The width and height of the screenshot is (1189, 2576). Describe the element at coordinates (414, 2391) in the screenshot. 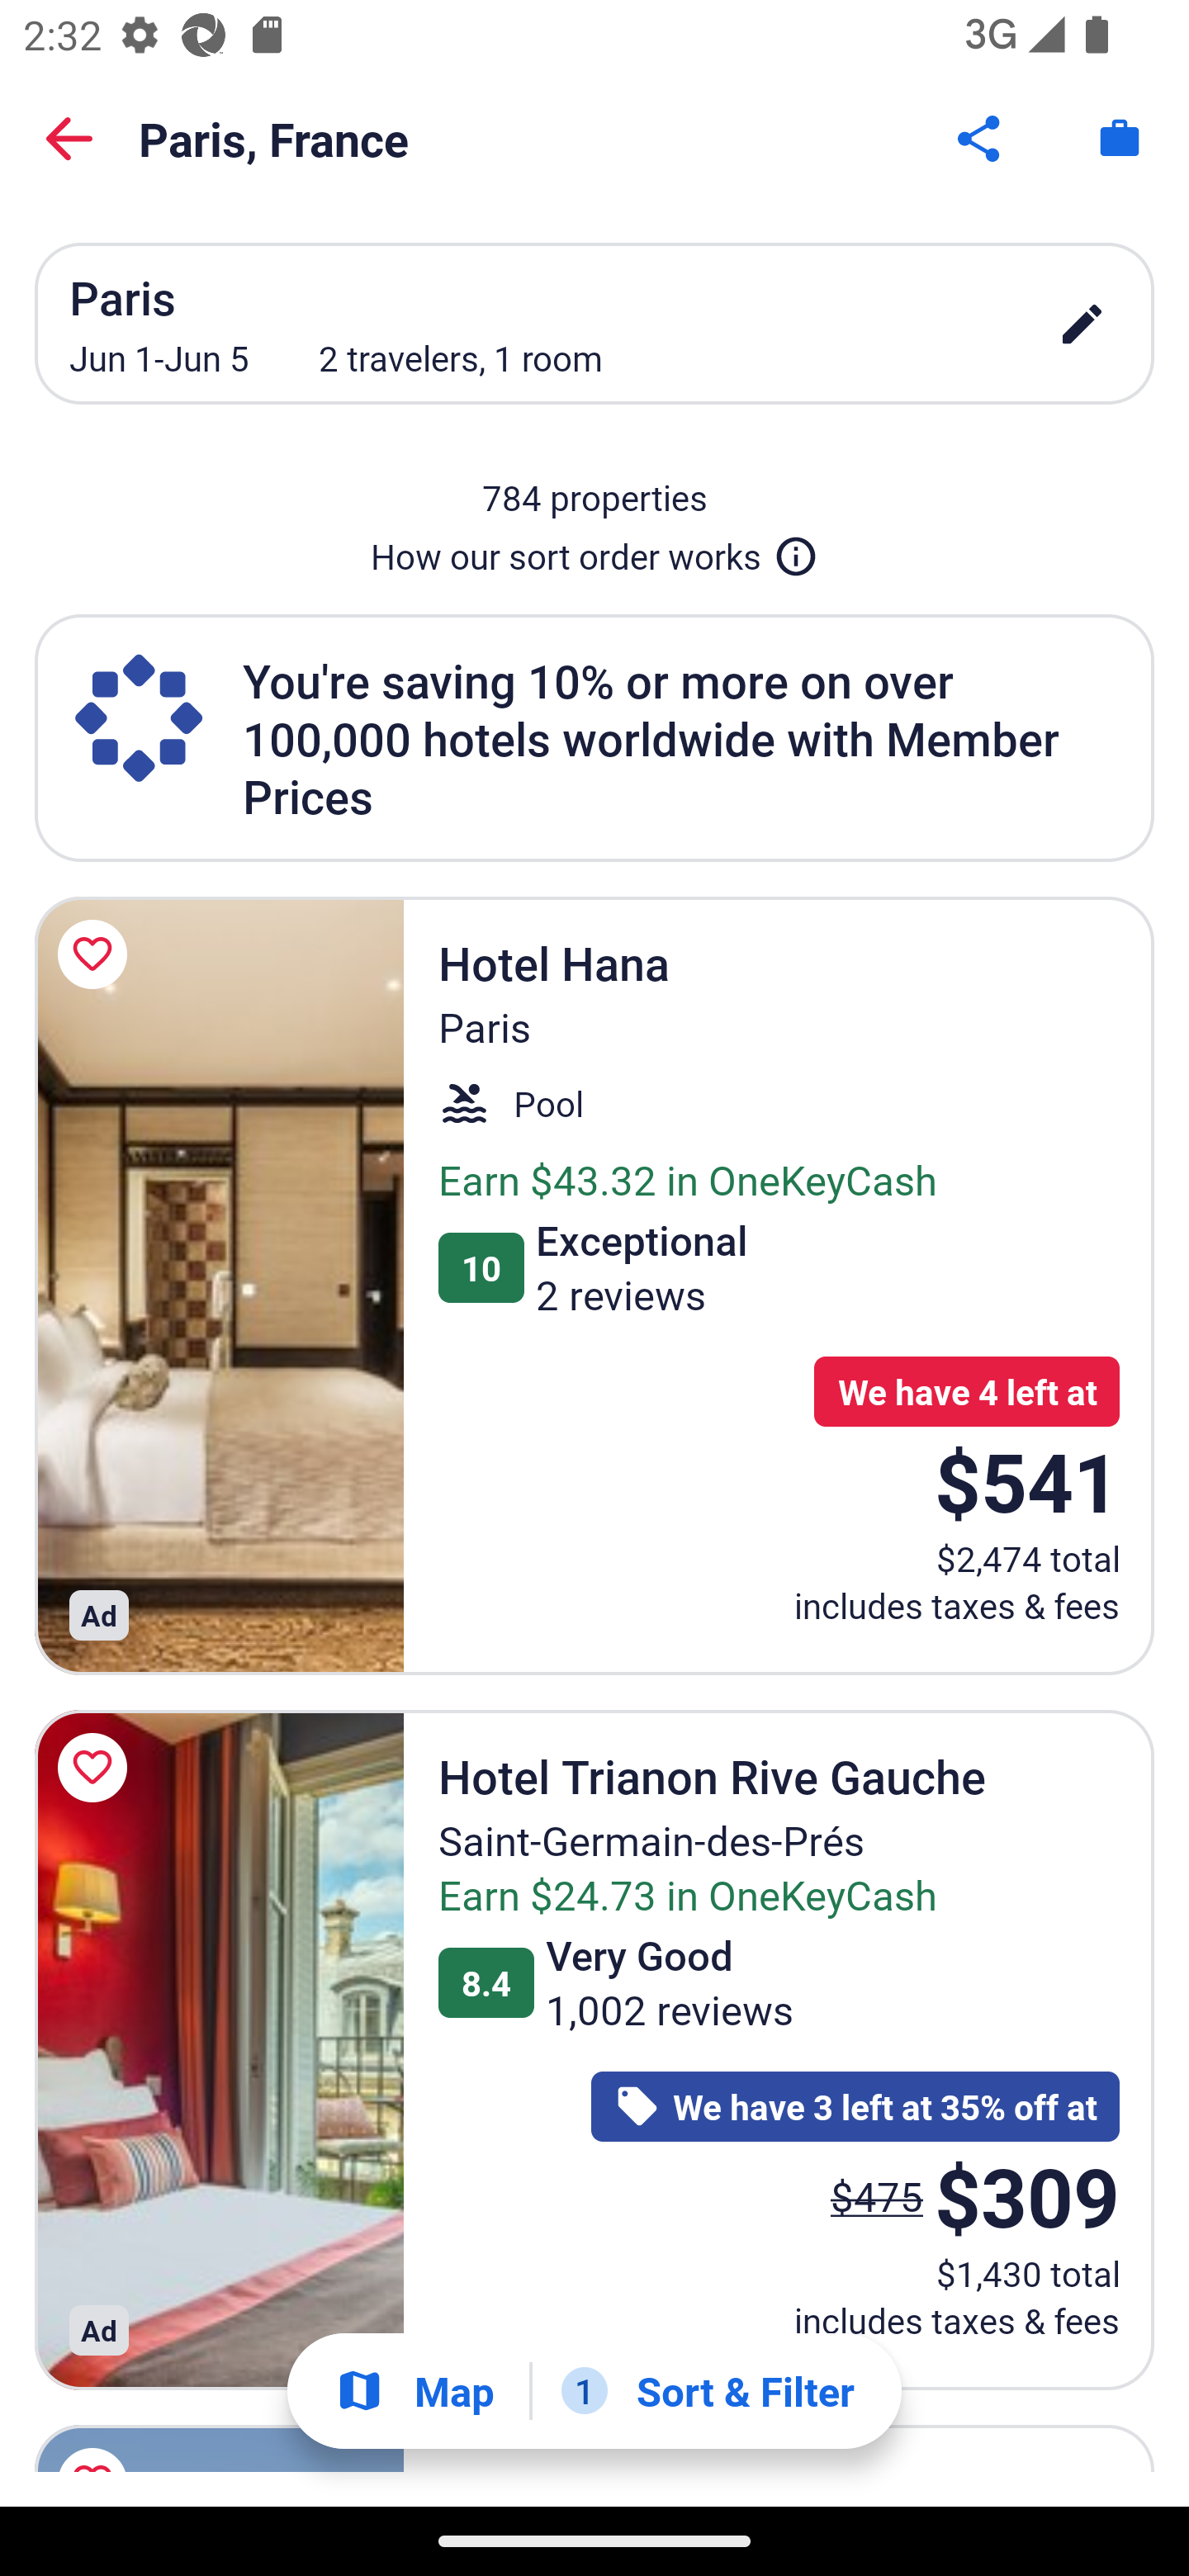

I see `Show map Map Show map Button` at that location.